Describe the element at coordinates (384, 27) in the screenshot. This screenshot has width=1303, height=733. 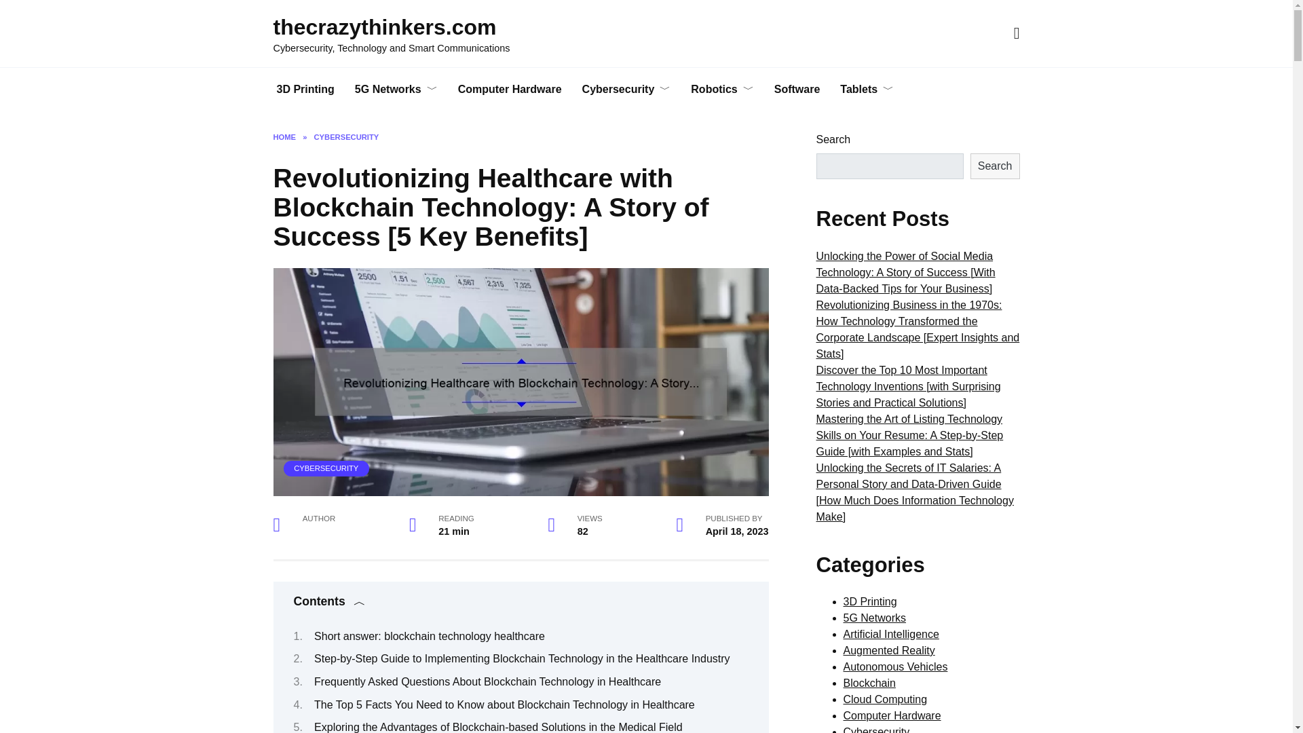
I see `thecrazythinkers.com` at that location.